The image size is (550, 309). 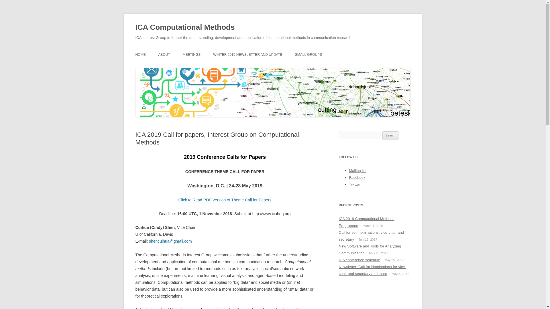 What do you see at coordinates (354, 184) in the screenshot?
I see `Twitter` at bounding box center [354, 184].